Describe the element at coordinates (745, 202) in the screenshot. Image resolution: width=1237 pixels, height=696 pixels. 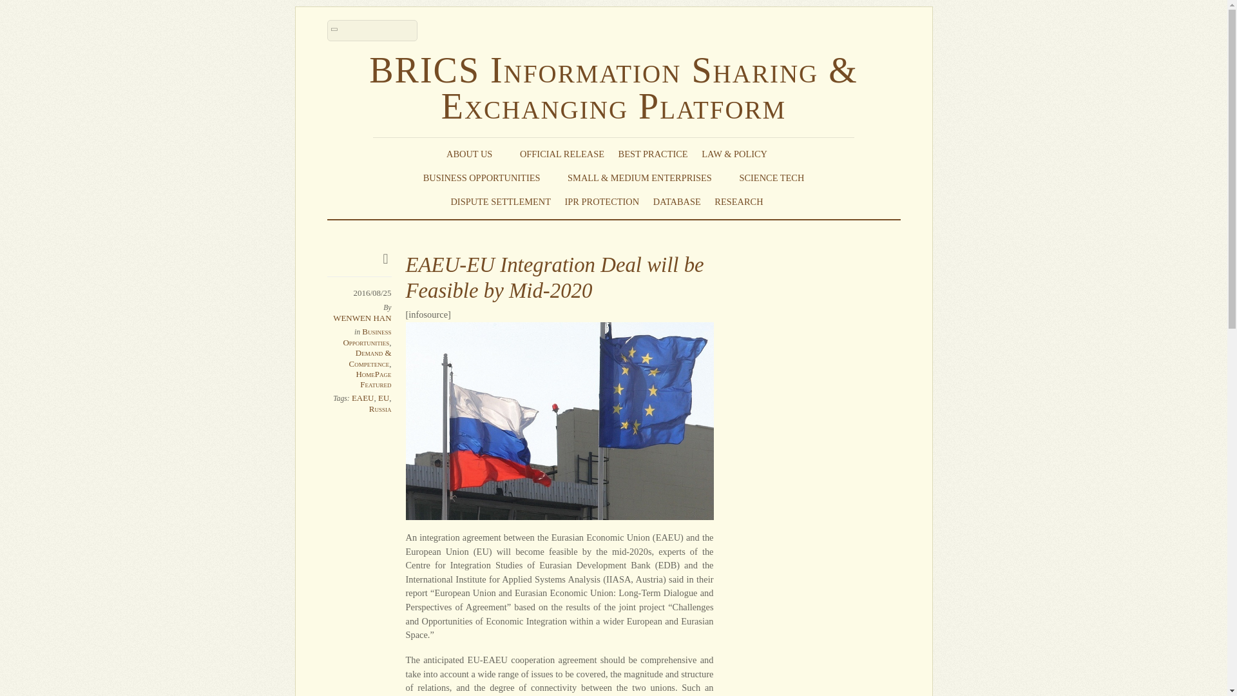
I see `RESEARCH` at that location.